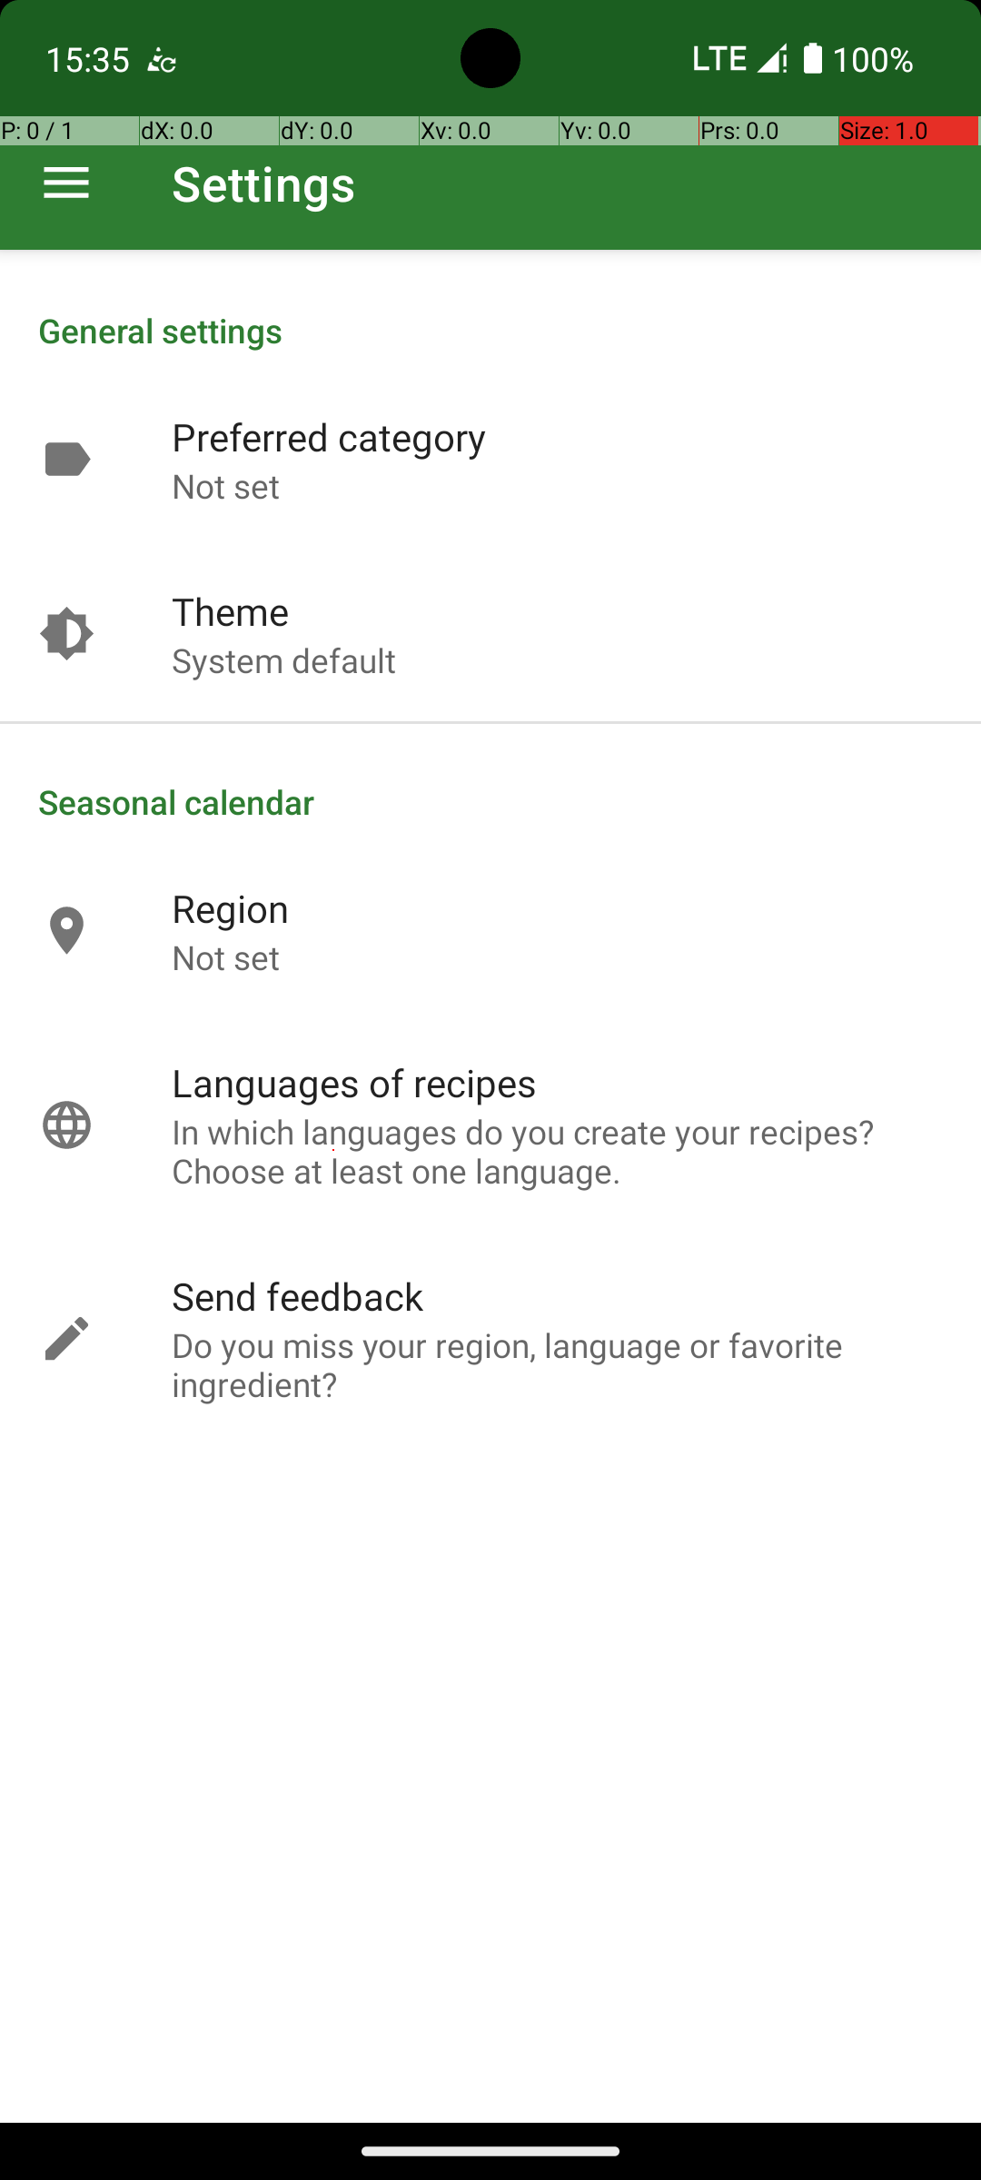 Image resolution: width=981 pixels, height=2180 pixels. What do you see at coordinates (225, 485) in the screenshot?
I see `Not set` at bounding box center [225, 485].